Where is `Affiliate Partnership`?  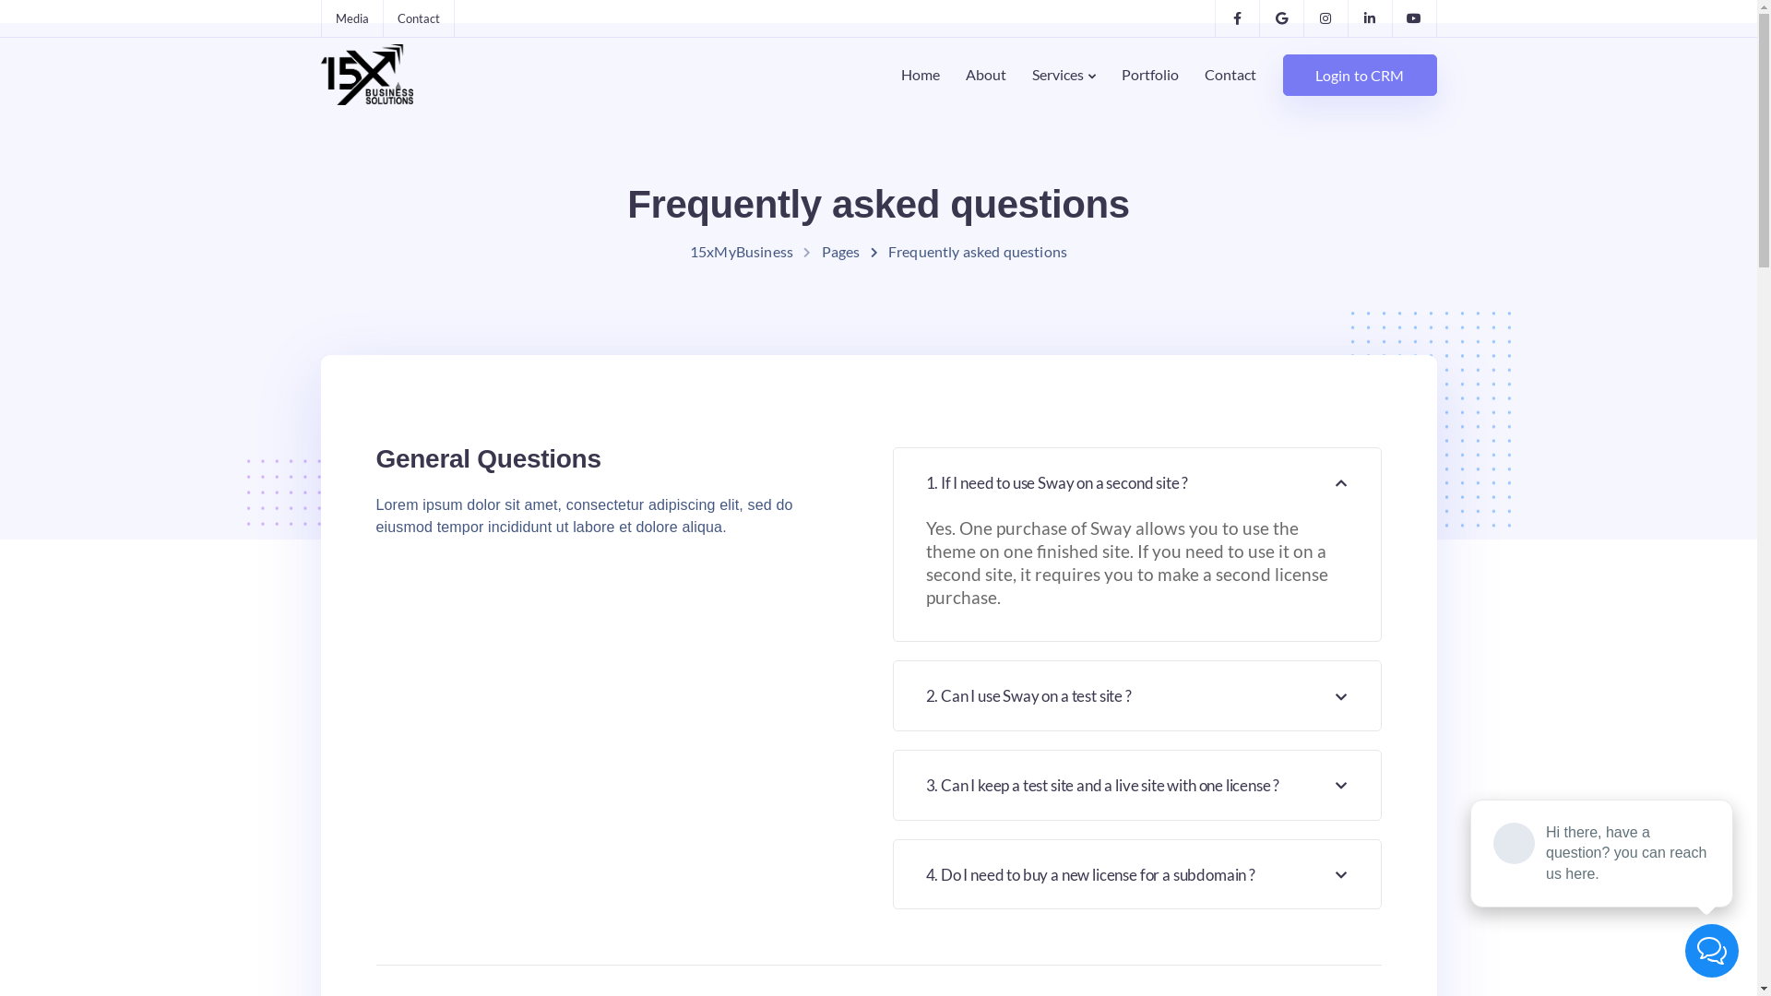 Affiliate Partnership is located at coordinates (624, 854).